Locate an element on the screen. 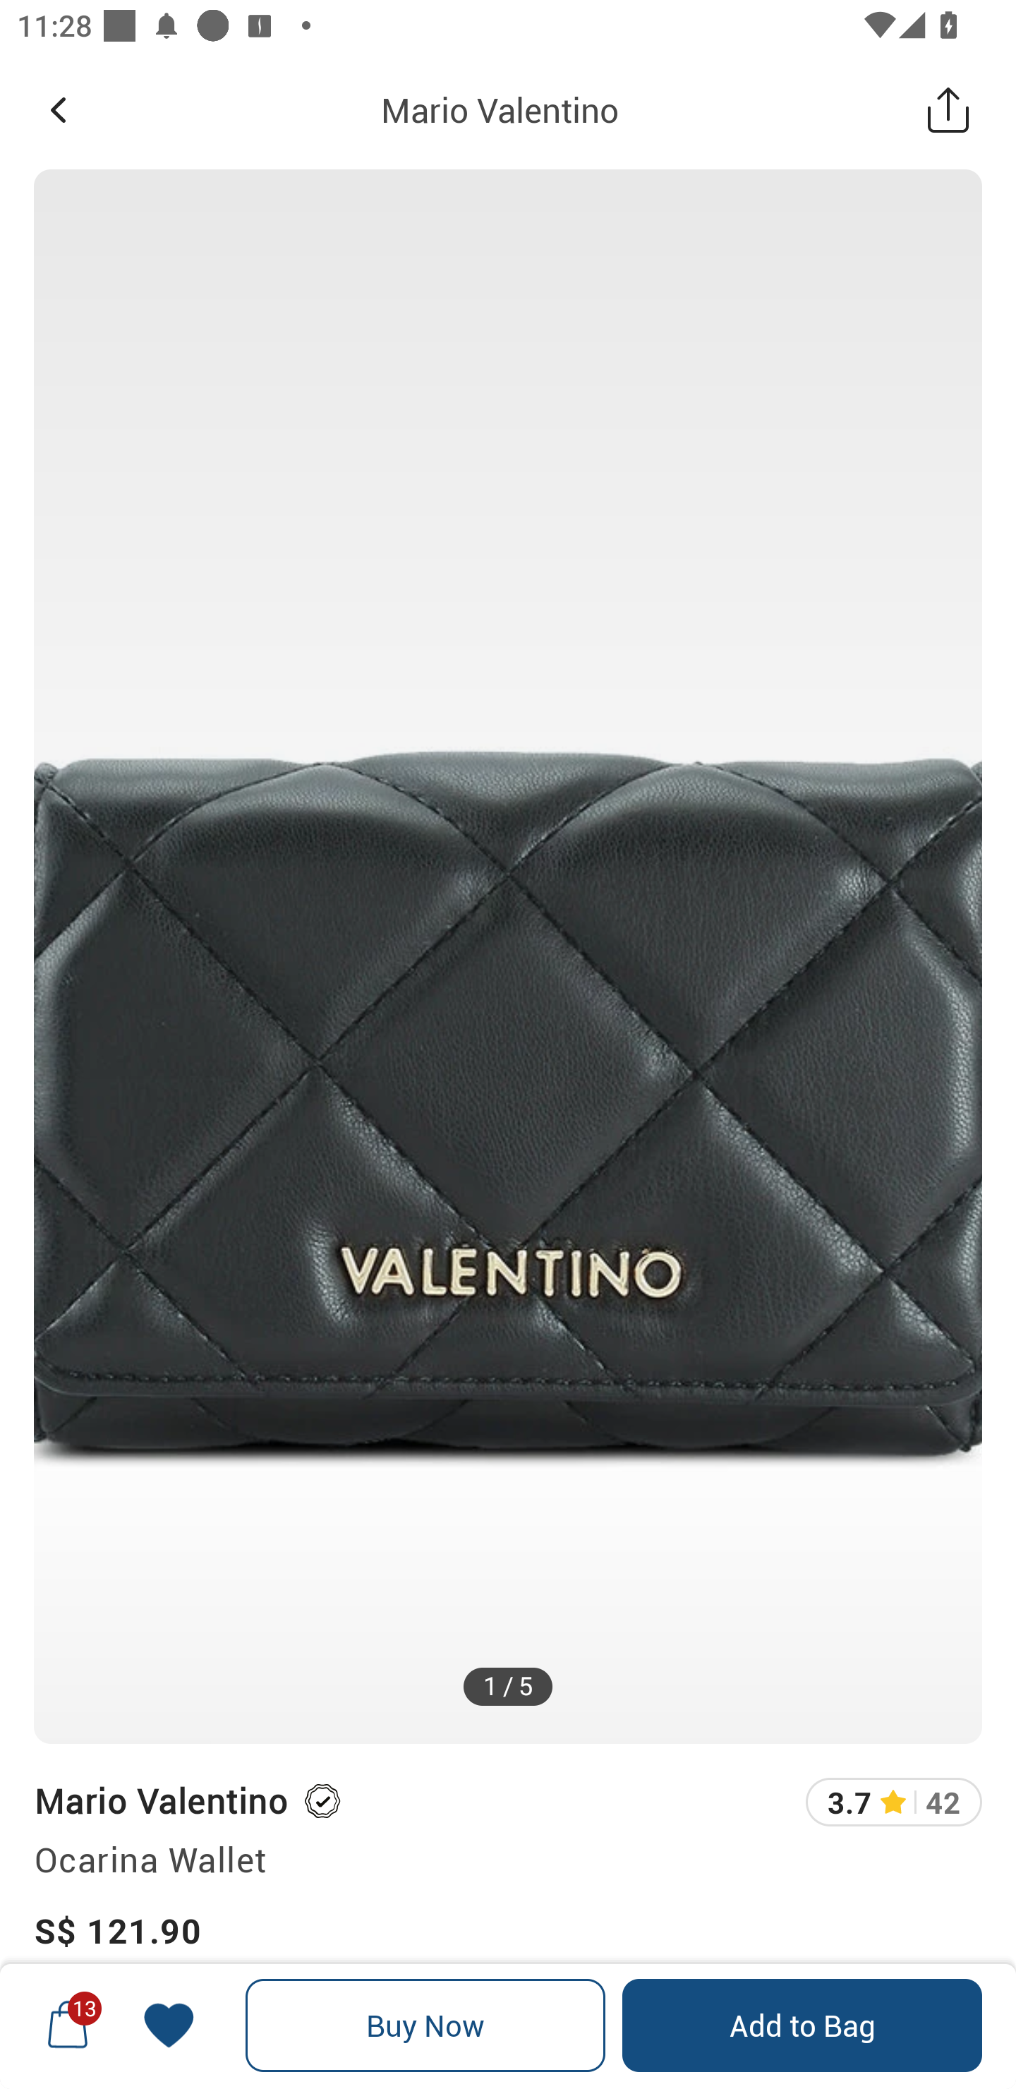  Share this Product is located at coordinates (948, 109).